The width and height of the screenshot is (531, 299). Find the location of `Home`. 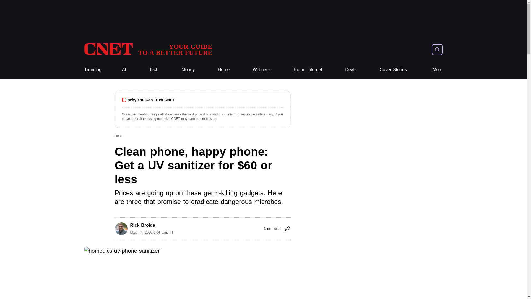

Home is located at coordinates (154, 70).